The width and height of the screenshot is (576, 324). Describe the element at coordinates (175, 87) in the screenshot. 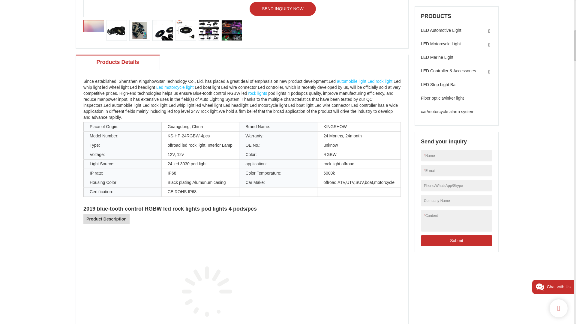

I see `Led motorcycle light` at that location.